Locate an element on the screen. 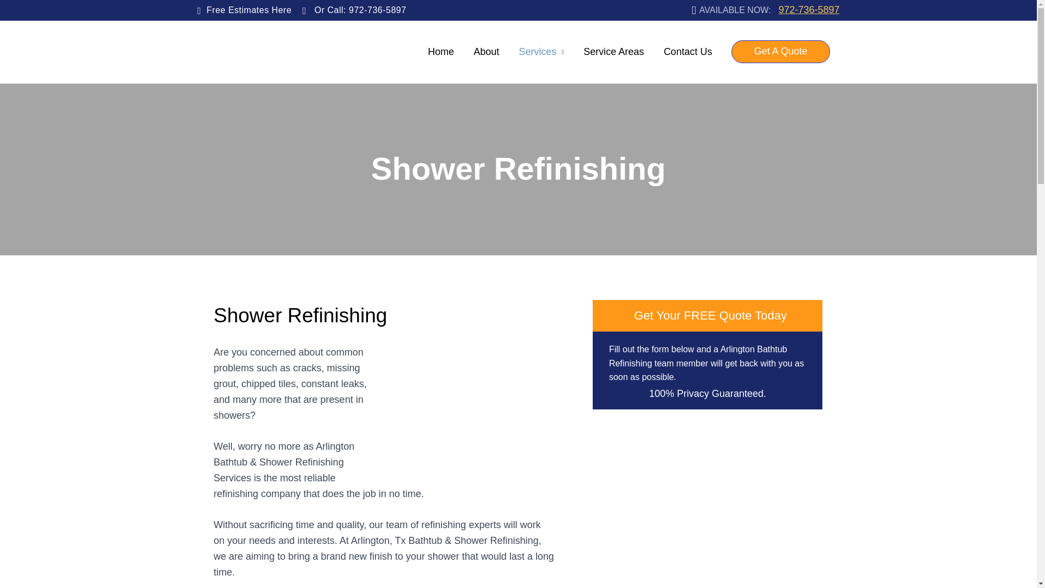  Contact Us is located at coordinates (688, 52).